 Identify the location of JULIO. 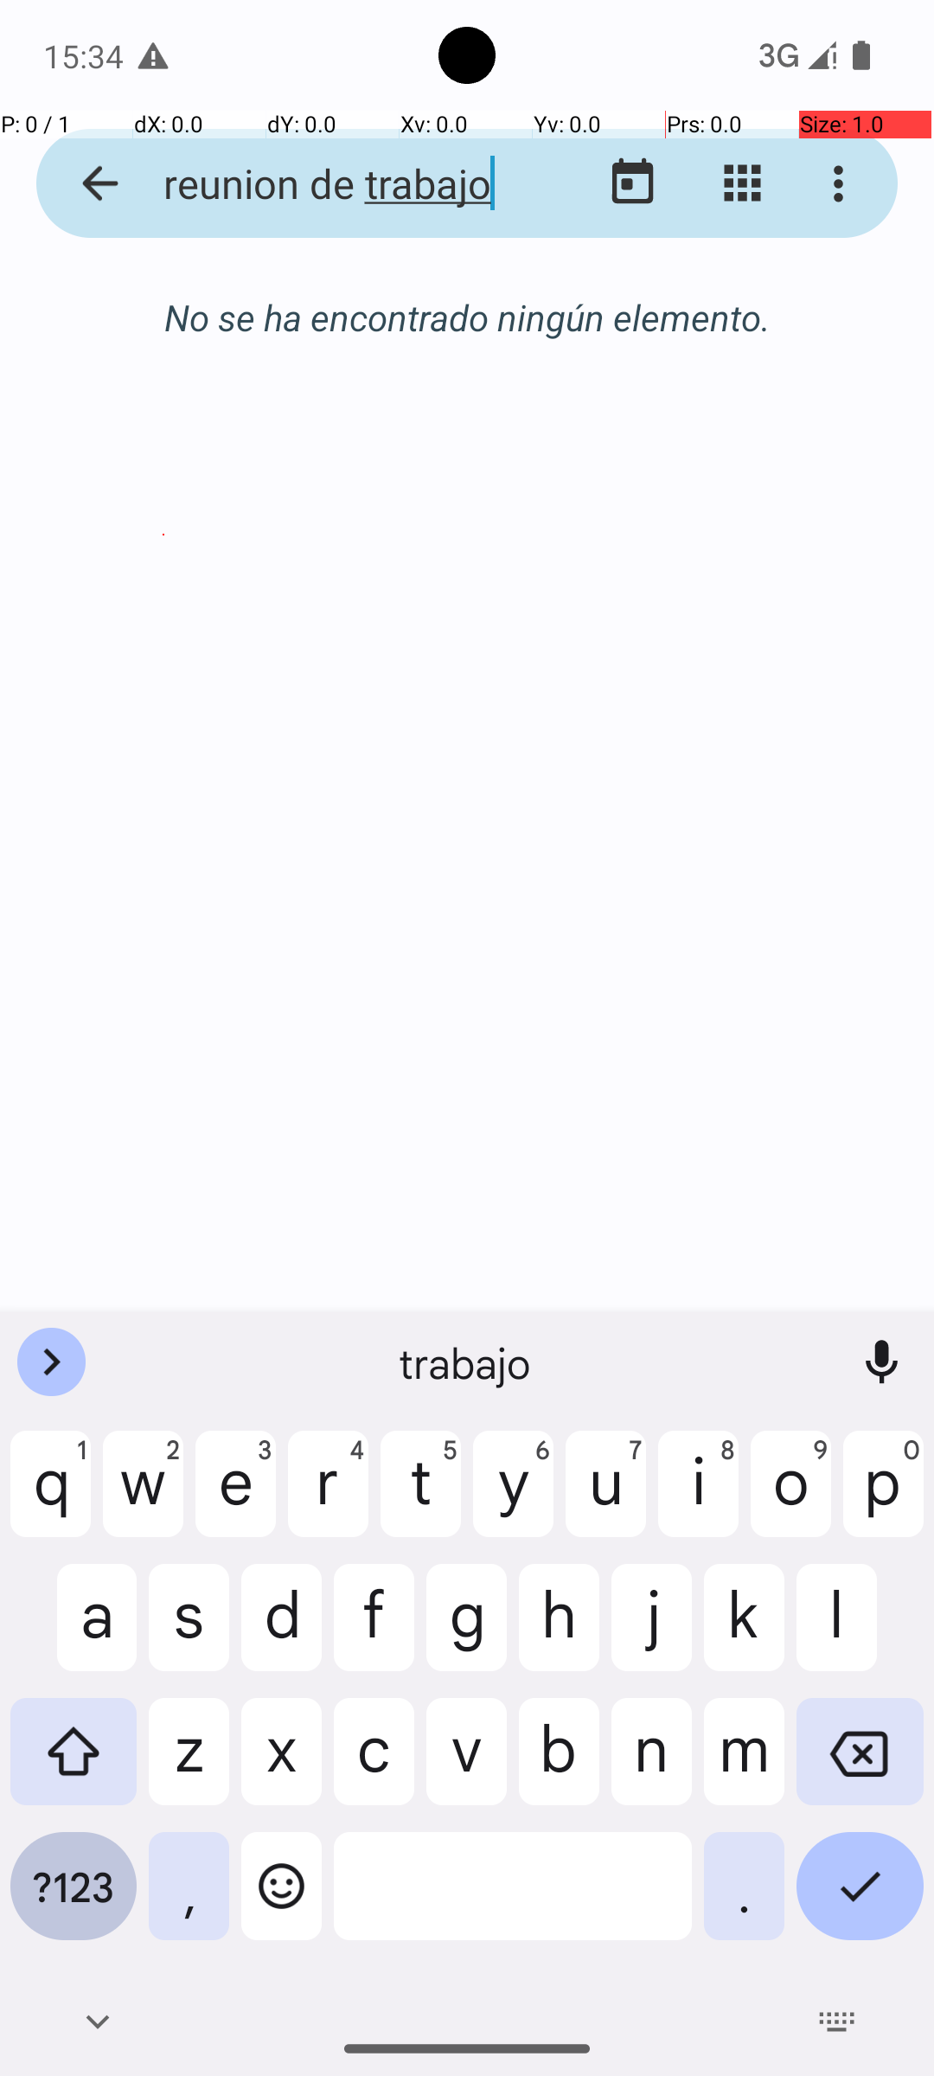
(163, 868).